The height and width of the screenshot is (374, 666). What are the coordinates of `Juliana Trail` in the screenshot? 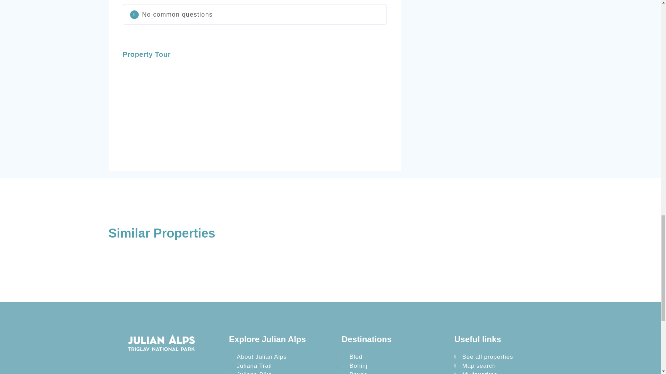 It's located at (280, 366).